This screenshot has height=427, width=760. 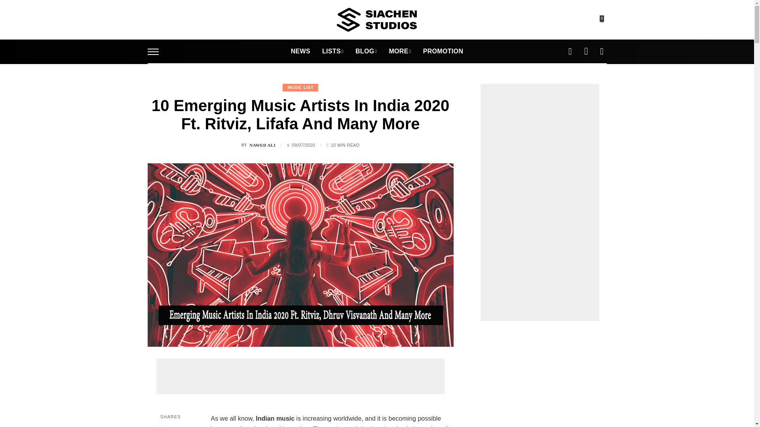 What do you see at coordinates (376, 20) in the screenshot?
I see `Siachen Studios` at bounding box center [376, 20].